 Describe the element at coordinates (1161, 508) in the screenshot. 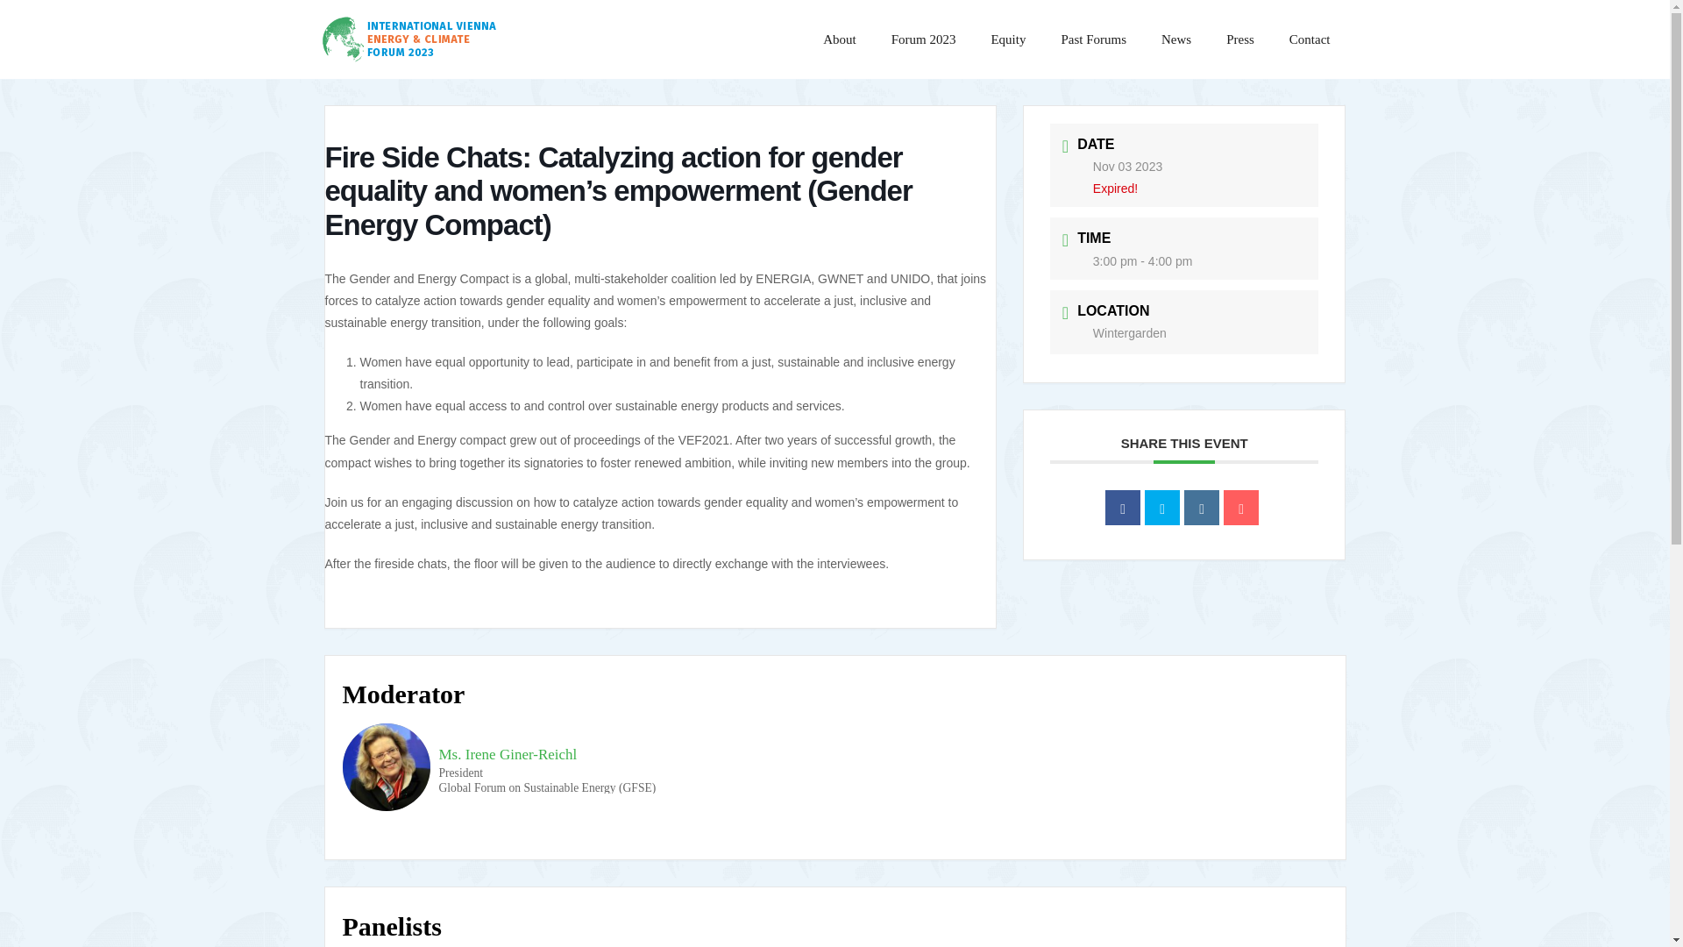

I see `Tweet` at that location.